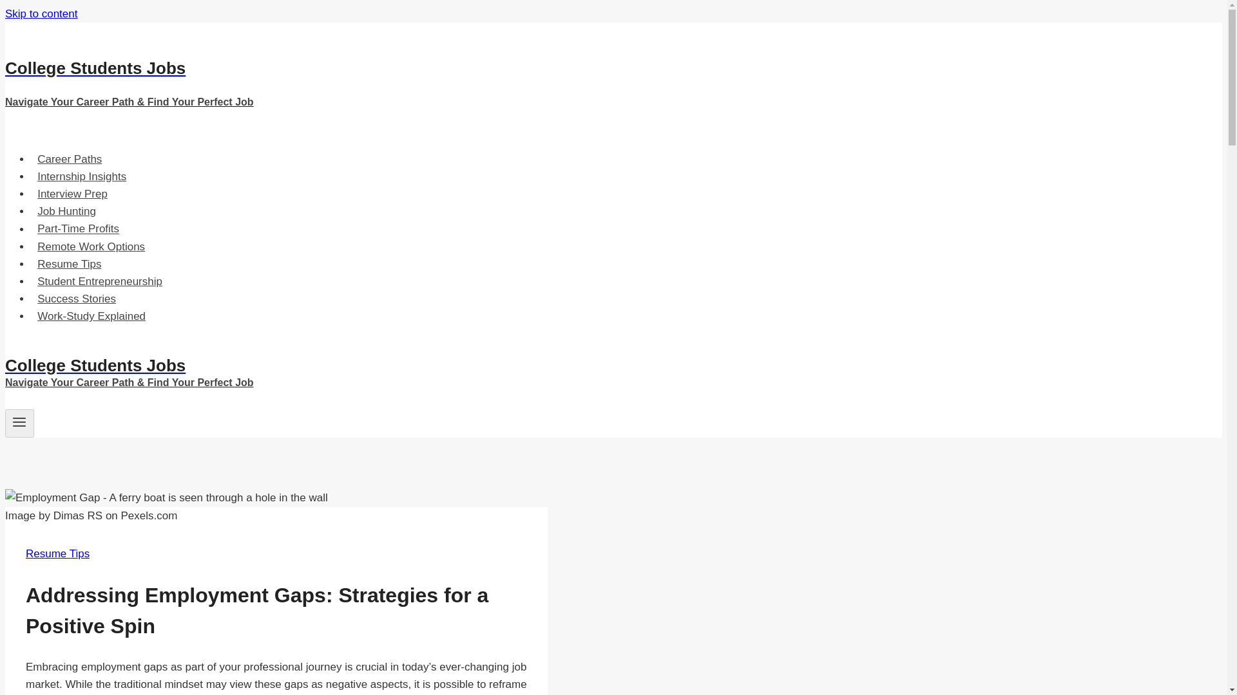 The height and width of the screenshot is (695, 1237). I want to click on Success Stories, so click(77, 299).